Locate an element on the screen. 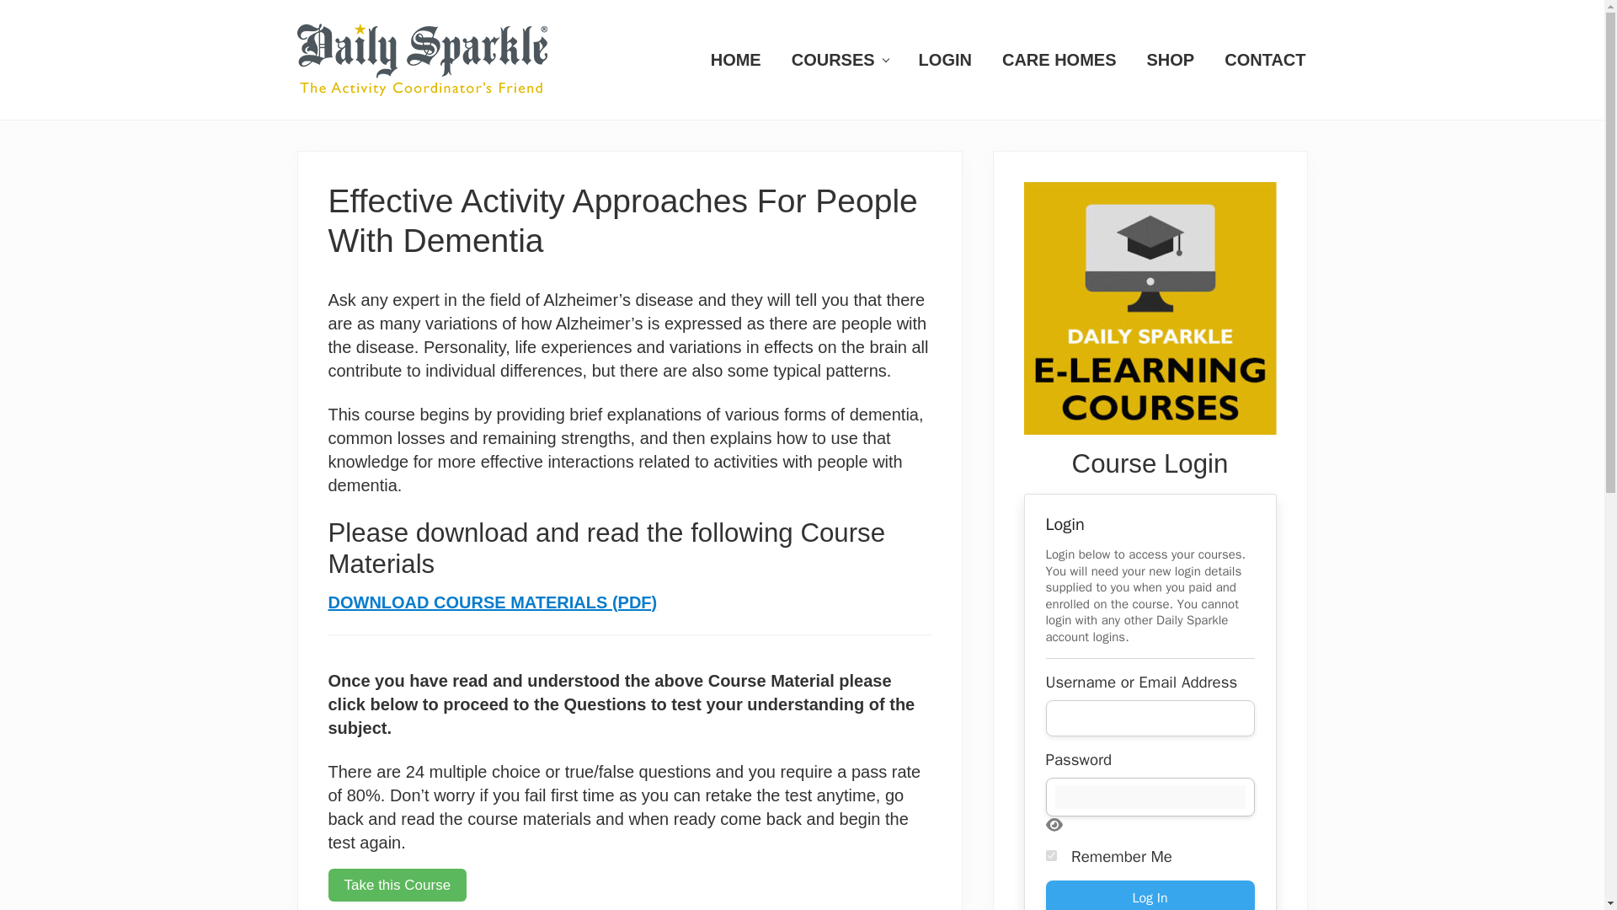 The width and height of the screenshot is (1617, 910). LOGIN is located at coordinates (945, 59).